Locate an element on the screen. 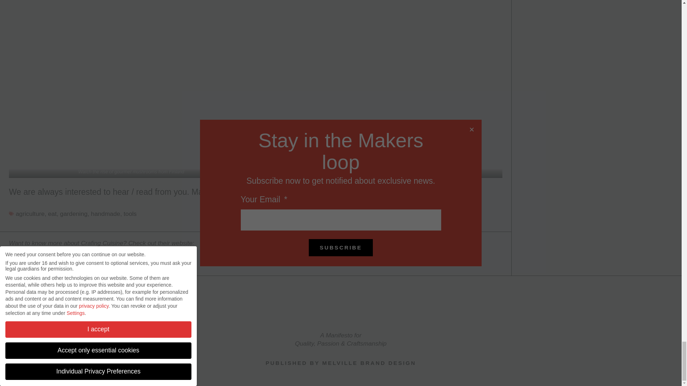  magic is located at coordinates (351, 172).